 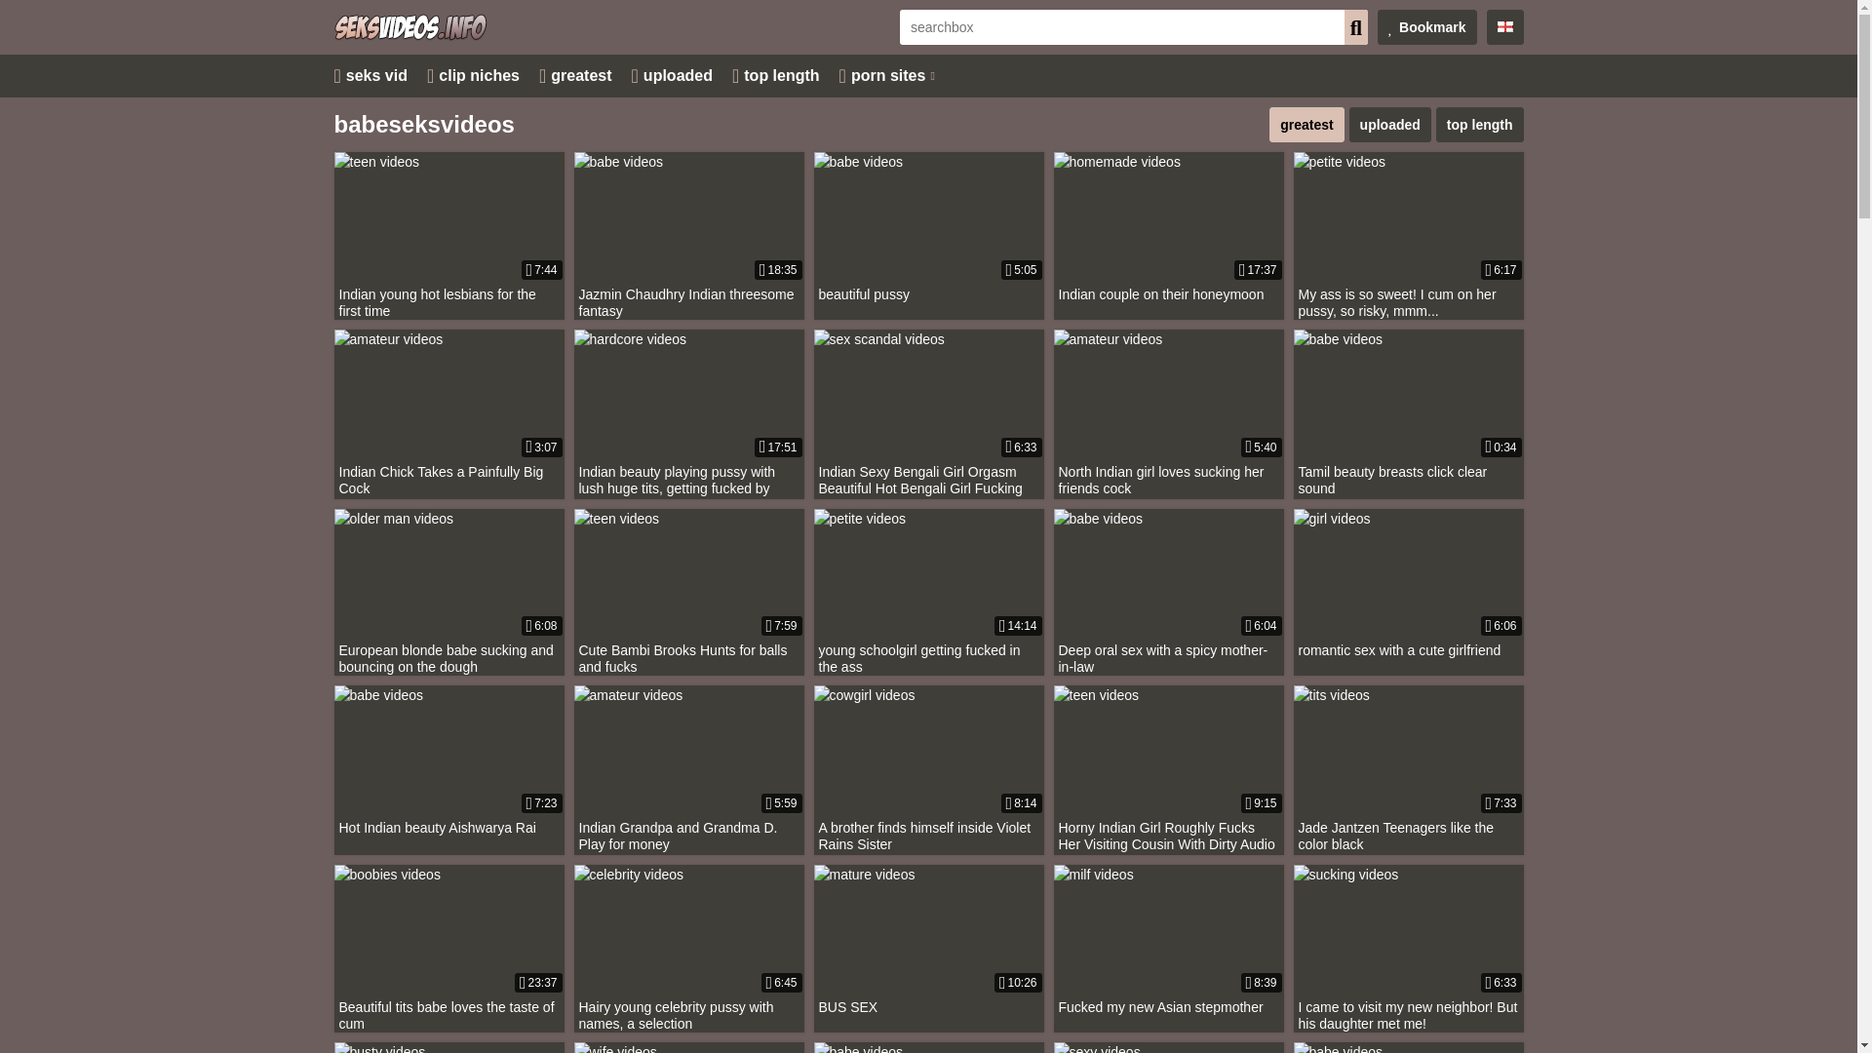 I want to click on porn sites, so click(x=886, y=76).